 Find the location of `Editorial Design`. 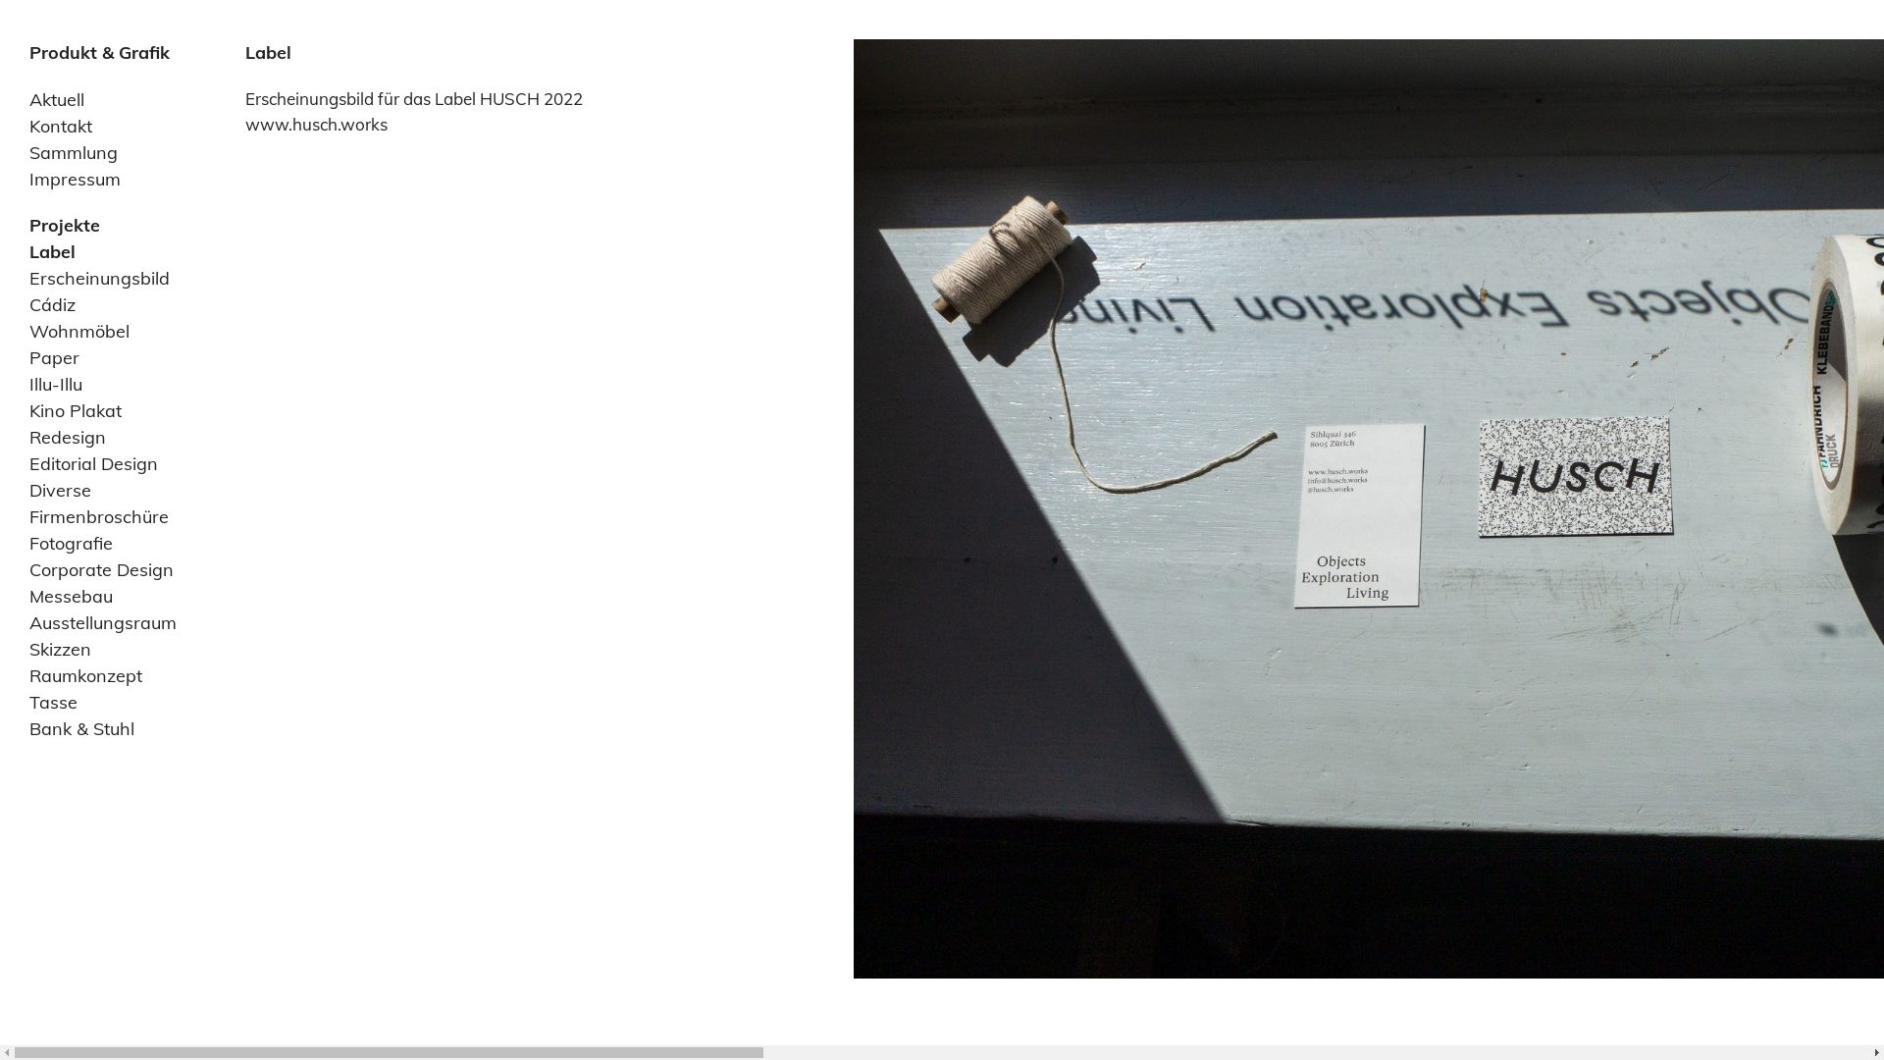

Editorial Design is located at coordinates (94, 463).